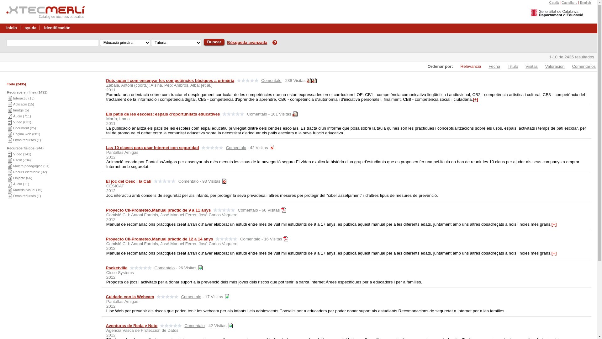 The width and height of the screenshot is (602, 339). I want to click on Comentalo, so click(248, 210).